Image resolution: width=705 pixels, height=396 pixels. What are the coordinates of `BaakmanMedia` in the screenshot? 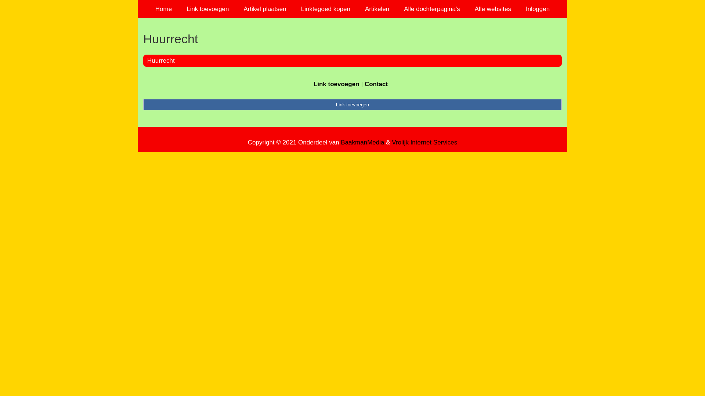 It's located at (362, 142).